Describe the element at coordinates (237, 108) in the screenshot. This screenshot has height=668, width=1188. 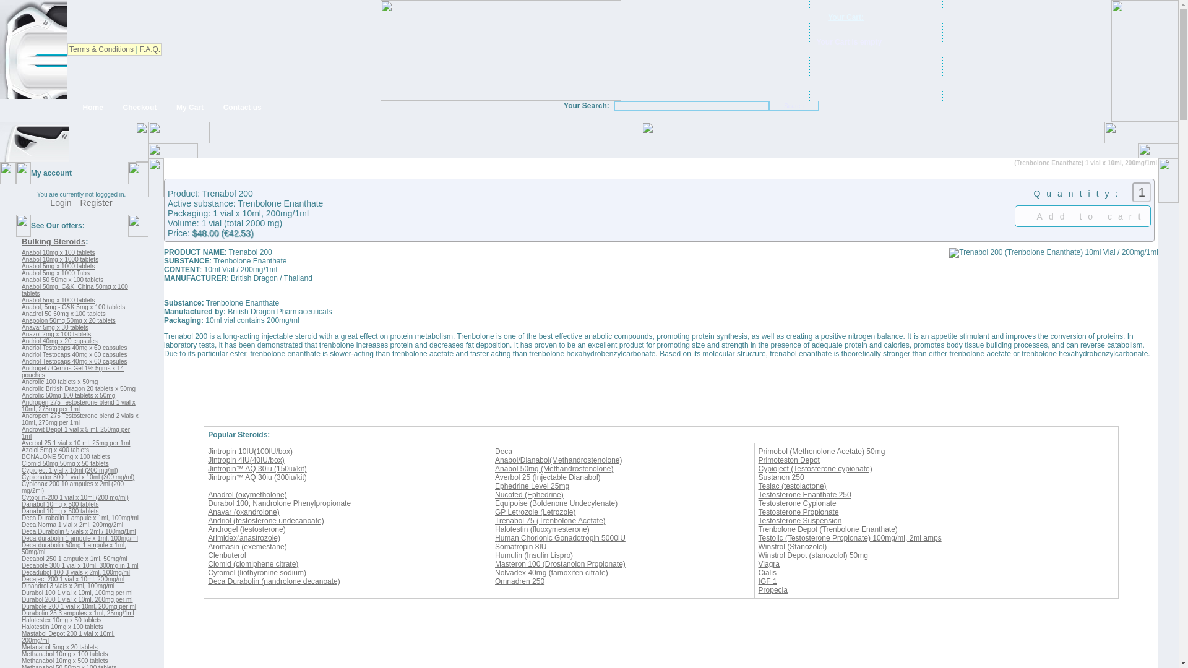
I see `Contact us` at that location.